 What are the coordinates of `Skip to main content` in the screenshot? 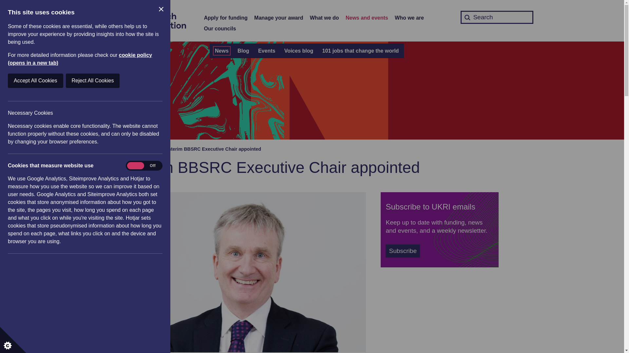 It's located at (5, 3).